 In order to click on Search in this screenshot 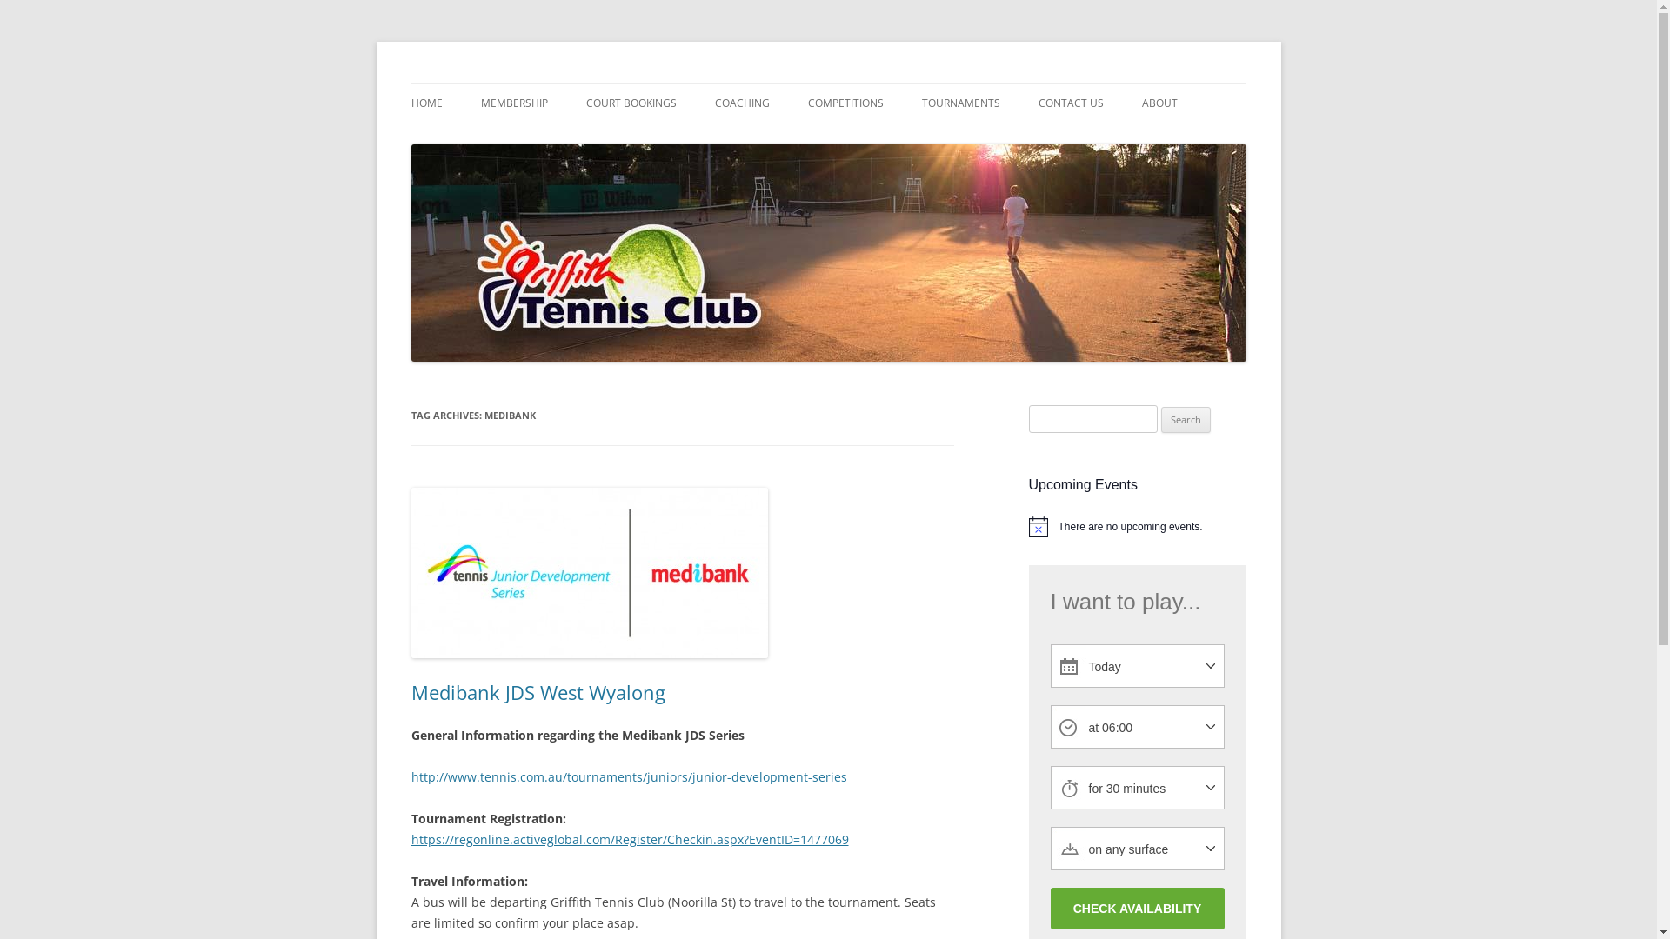, I will do `click(1186, 420)`.